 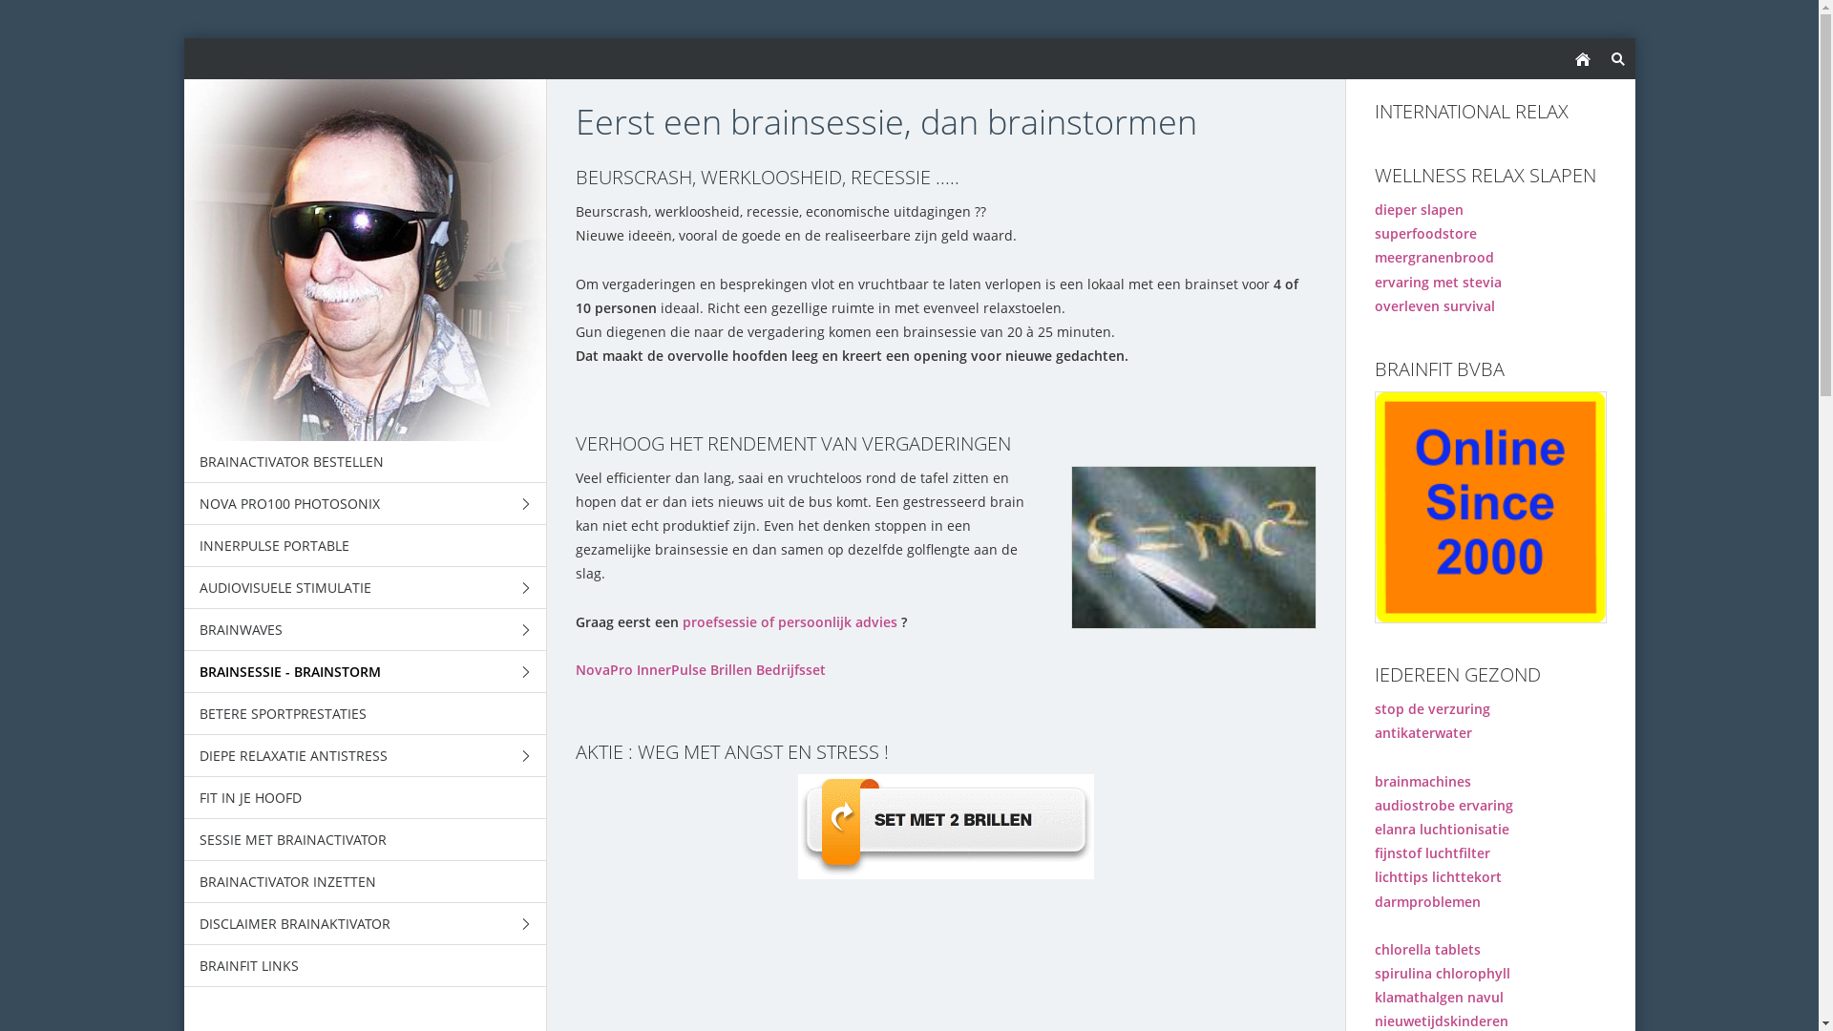 I want to click on DISCLAIMER BRAINAKTIVATOR, so click(x=365, y=924).